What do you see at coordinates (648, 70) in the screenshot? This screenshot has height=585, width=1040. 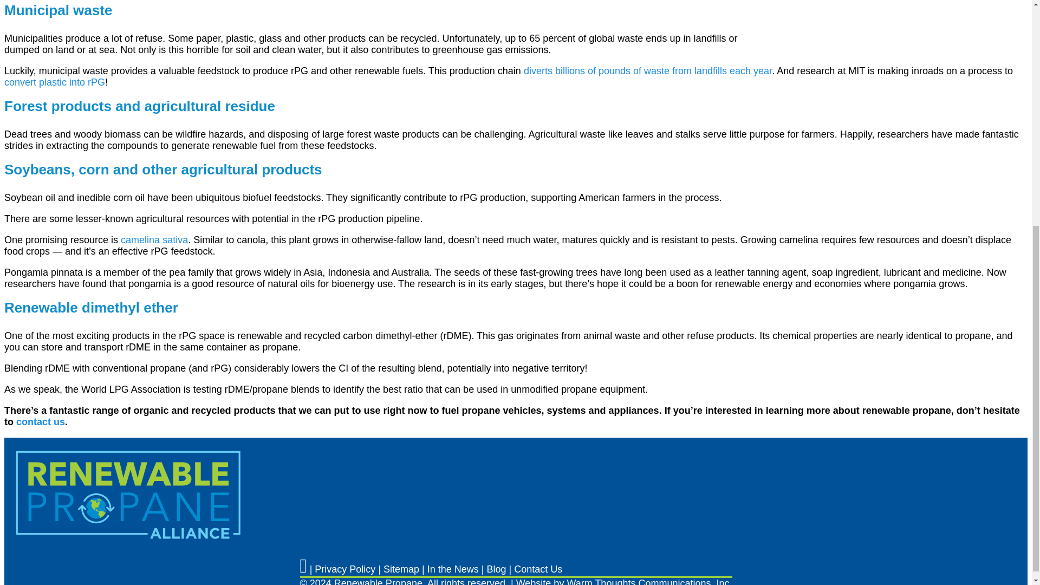 I see `read more` at bounding box center [648, 70].